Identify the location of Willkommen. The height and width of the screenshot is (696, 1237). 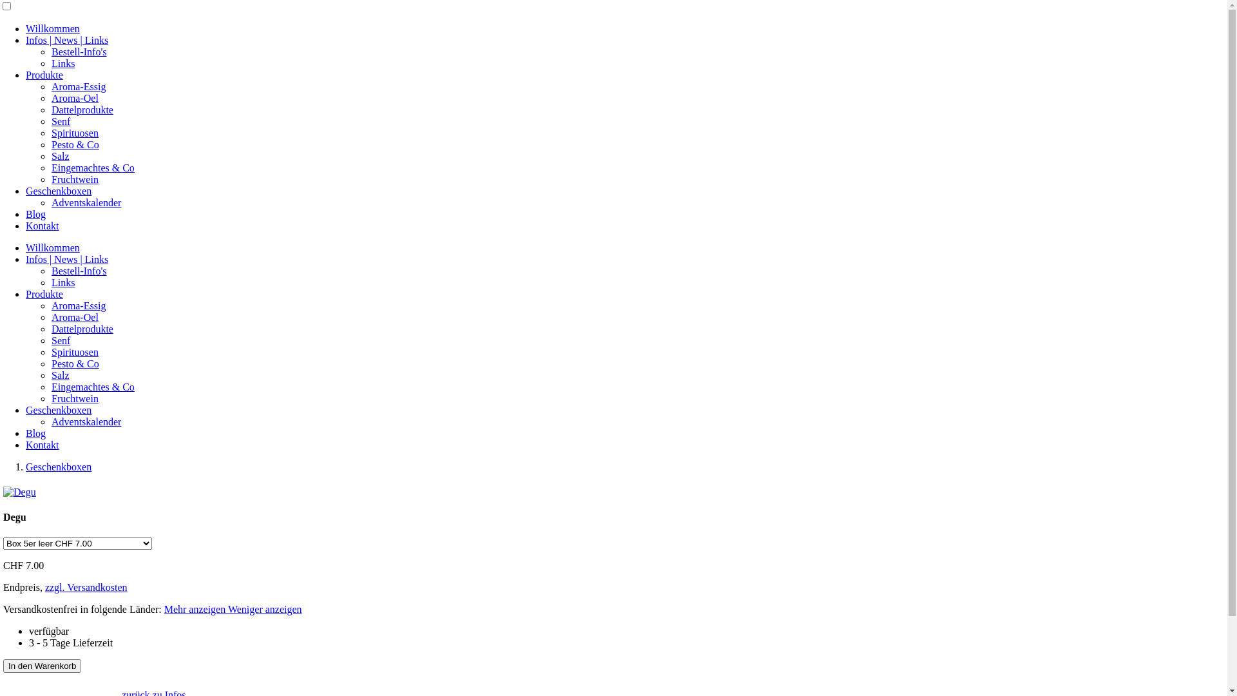
(53, 247).